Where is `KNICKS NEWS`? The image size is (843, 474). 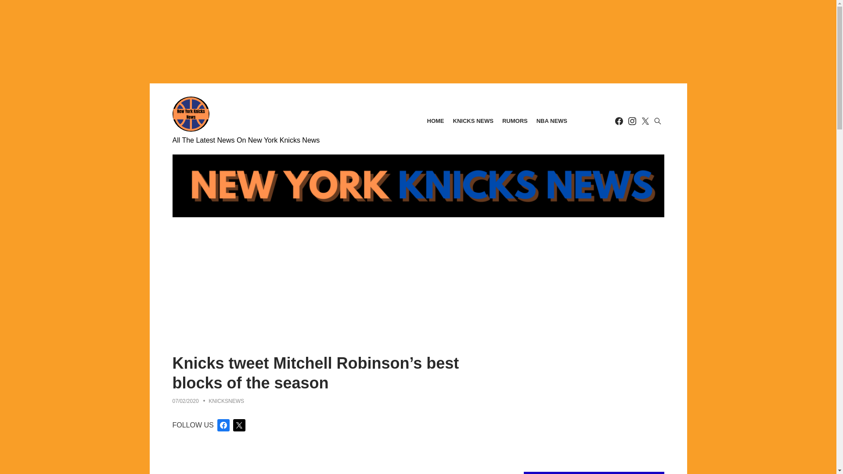
KNICKS NEWS is located at coordinates (473, 121).